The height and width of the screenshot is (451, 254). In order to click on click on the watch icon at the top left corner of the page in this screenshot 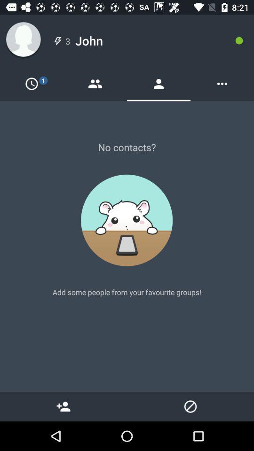, I will do `click(32, 84)`.